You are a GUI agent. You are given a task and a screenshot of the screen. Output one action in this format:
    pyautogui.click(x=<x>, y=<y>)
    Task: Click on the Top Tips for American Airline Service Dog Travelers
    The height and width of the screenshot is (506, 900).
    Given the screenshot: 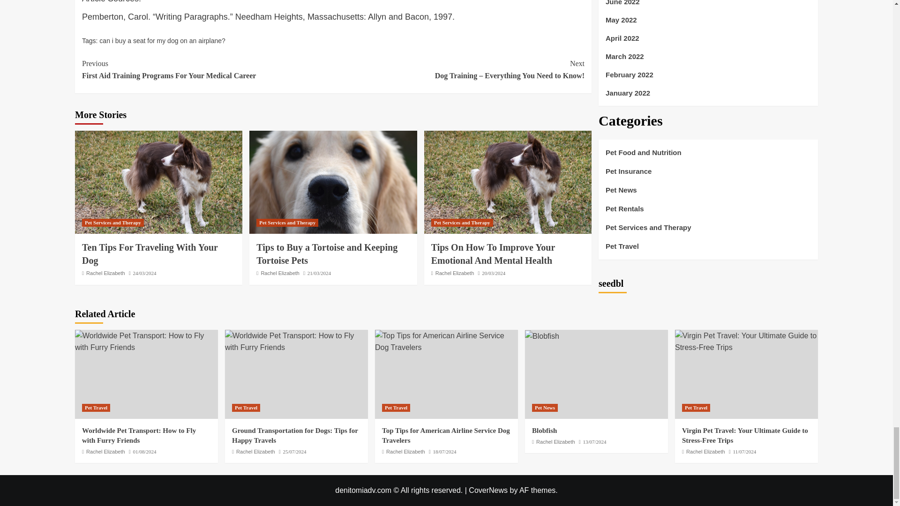 What is the action you would take?
    pyautogui.click(x=542, y=336)
    